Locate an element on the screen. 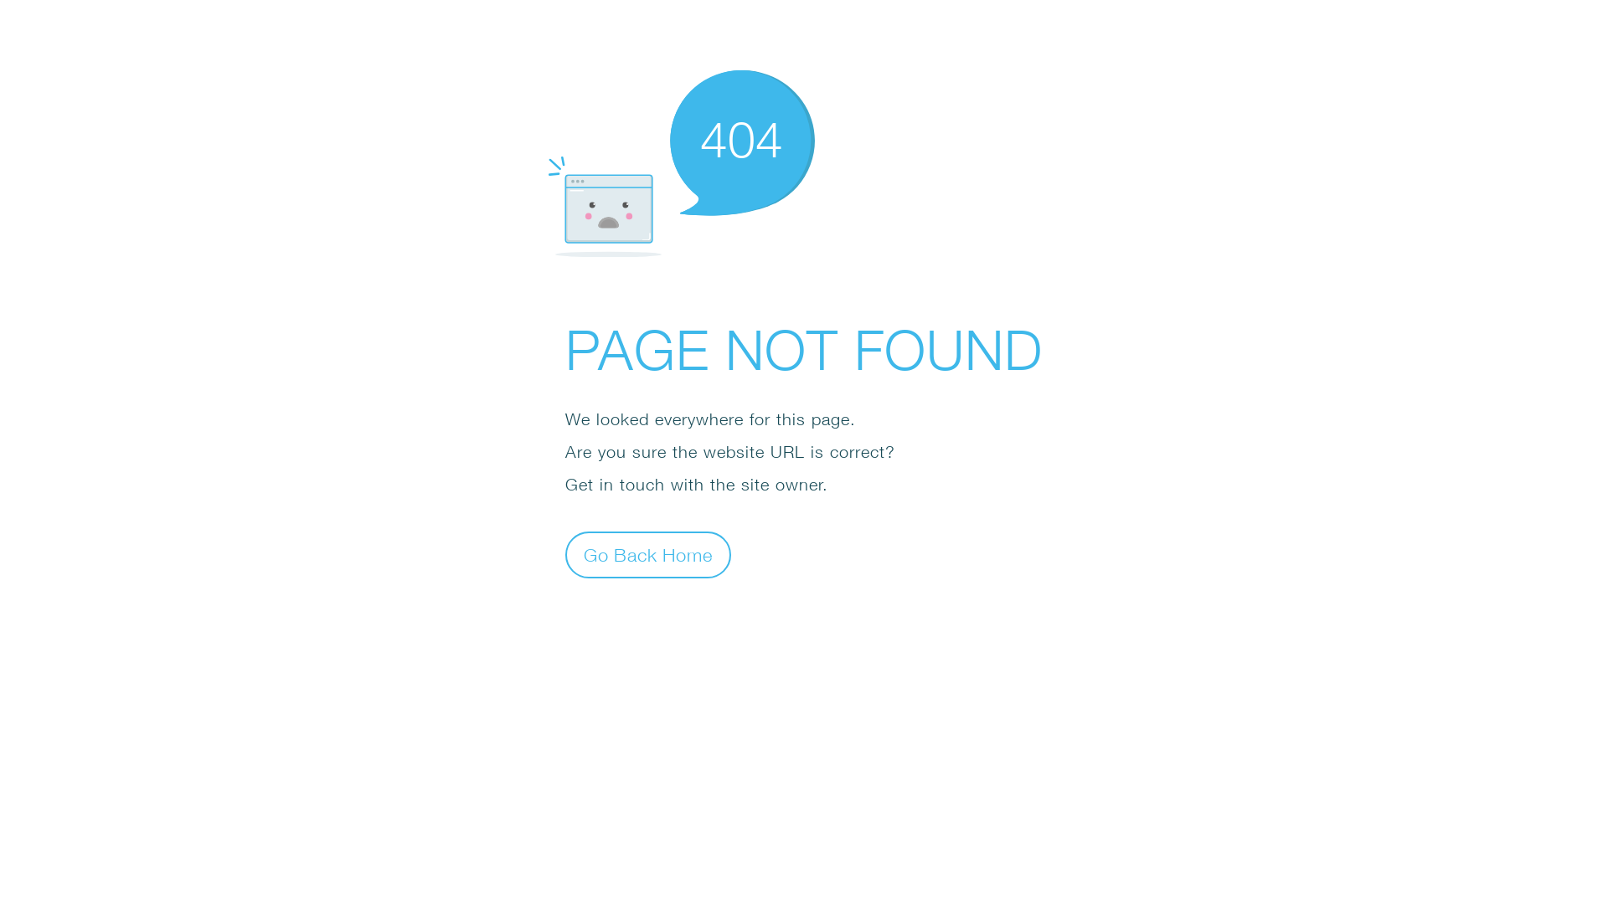 The width and height of the screenshot is (1608, 904). Go Back Home is located at coordinates (648, 554).